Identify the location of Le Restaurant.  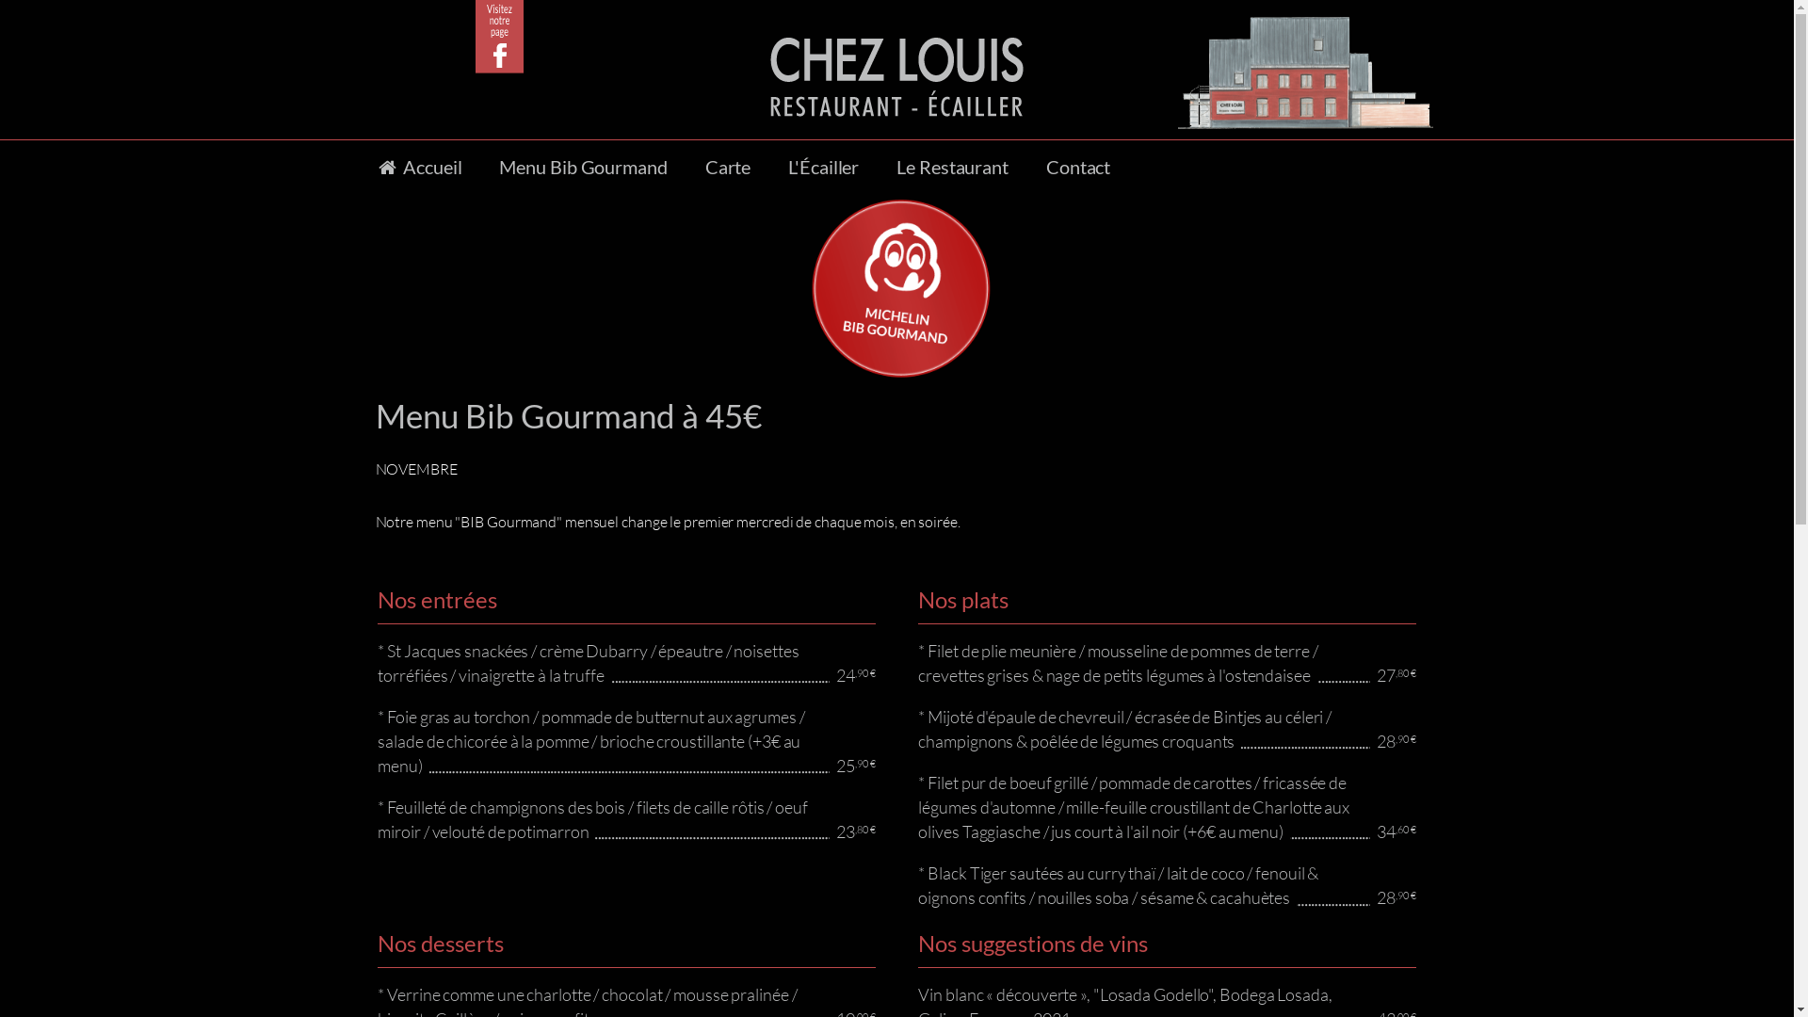
(953, 167).